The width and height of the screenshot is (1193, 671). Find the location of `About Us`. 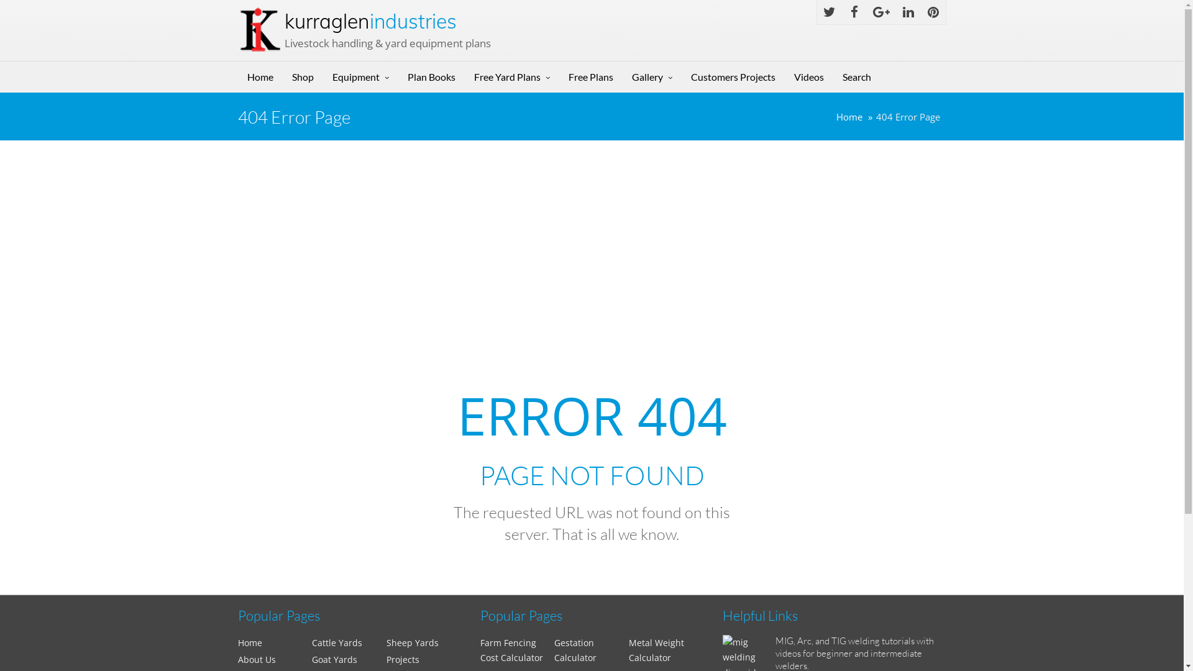

About Us is located at coordinates (256, 660).